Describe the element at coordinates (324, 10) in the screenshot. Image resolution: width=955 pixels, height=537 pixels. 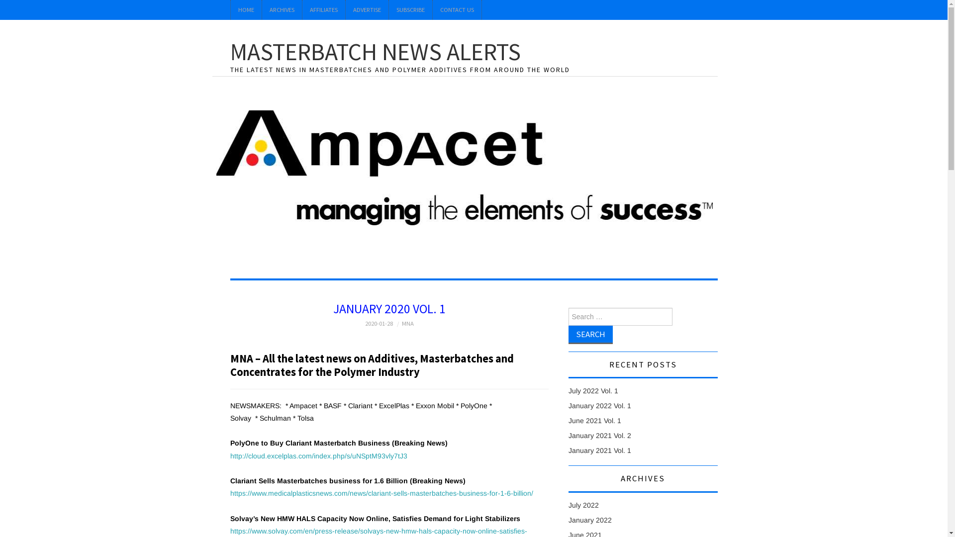
I see `AFFILIATES` at that location.